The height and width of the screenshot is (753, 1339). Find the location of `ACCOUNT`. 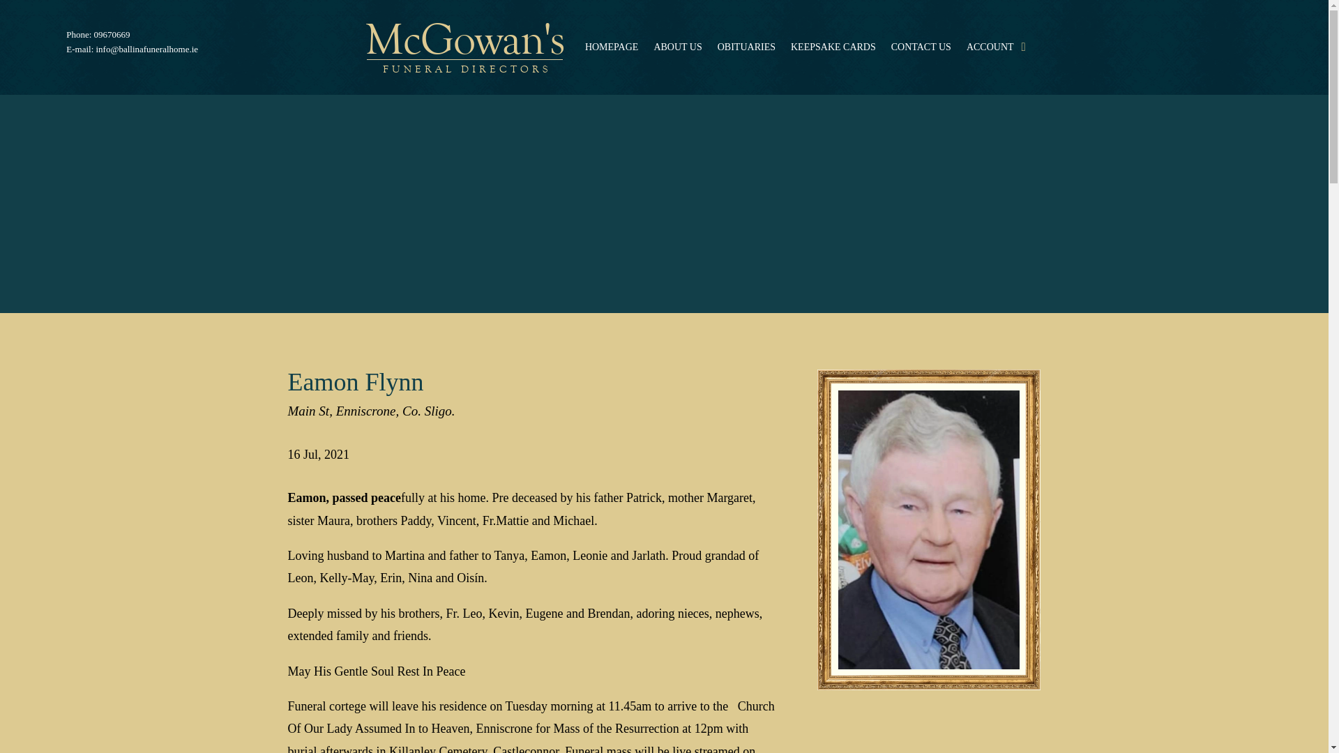

ACCOUNT is located at coordinates (990, 47).